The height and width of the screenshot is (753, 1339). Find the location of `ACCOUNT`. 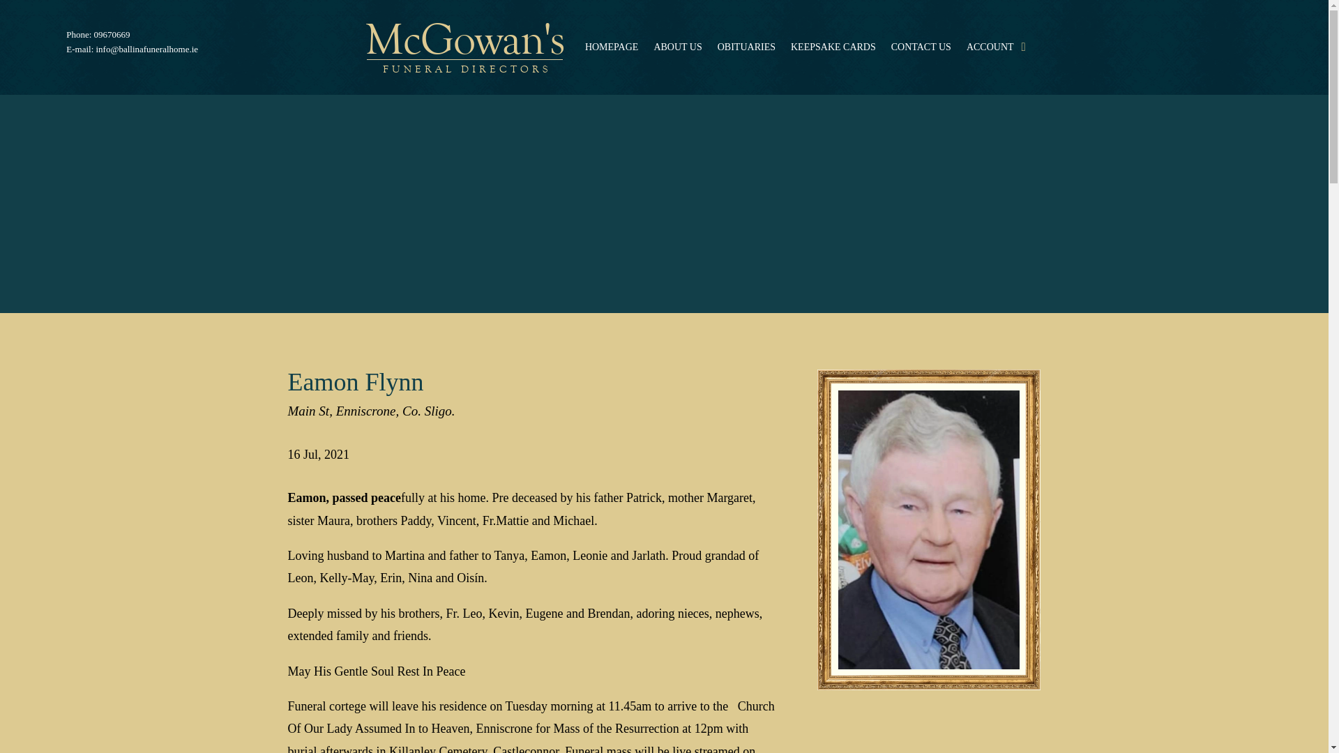

ACCOUNT is located at coordinates (990, 47).